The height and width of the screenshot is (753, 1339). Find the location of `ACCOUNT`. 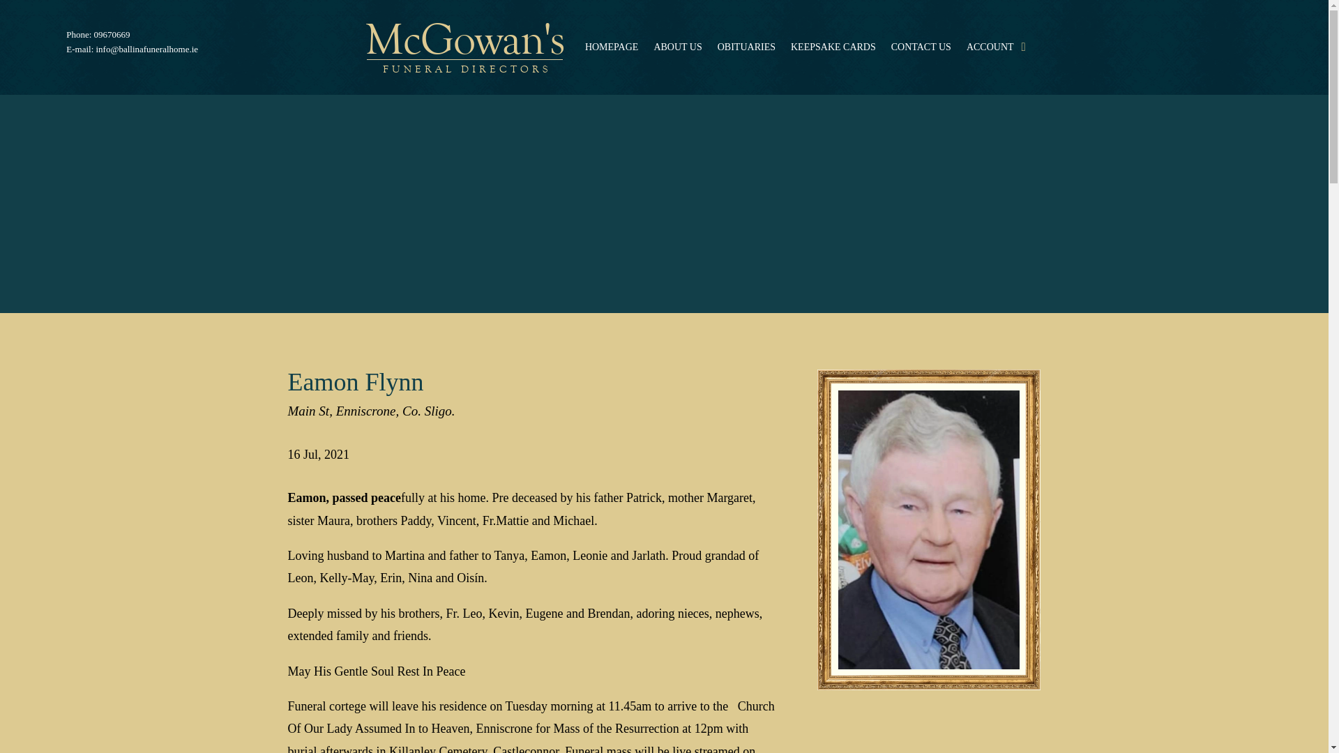

ACCOUNT is located at coordinates (990, 47).